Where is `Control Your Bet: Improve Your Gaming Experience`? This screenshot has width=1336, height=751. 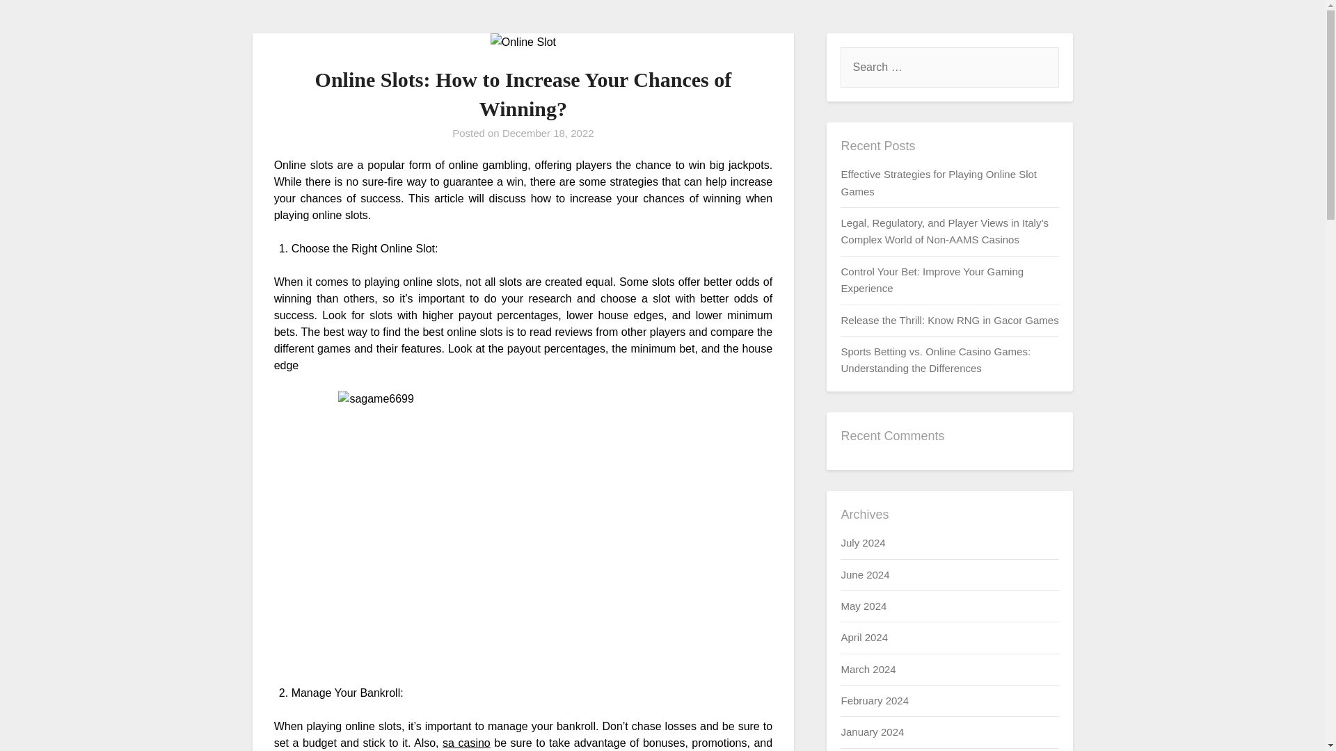 Control Your Bet: Improve Your Gaming Experience is located at coordinates (931, 280).